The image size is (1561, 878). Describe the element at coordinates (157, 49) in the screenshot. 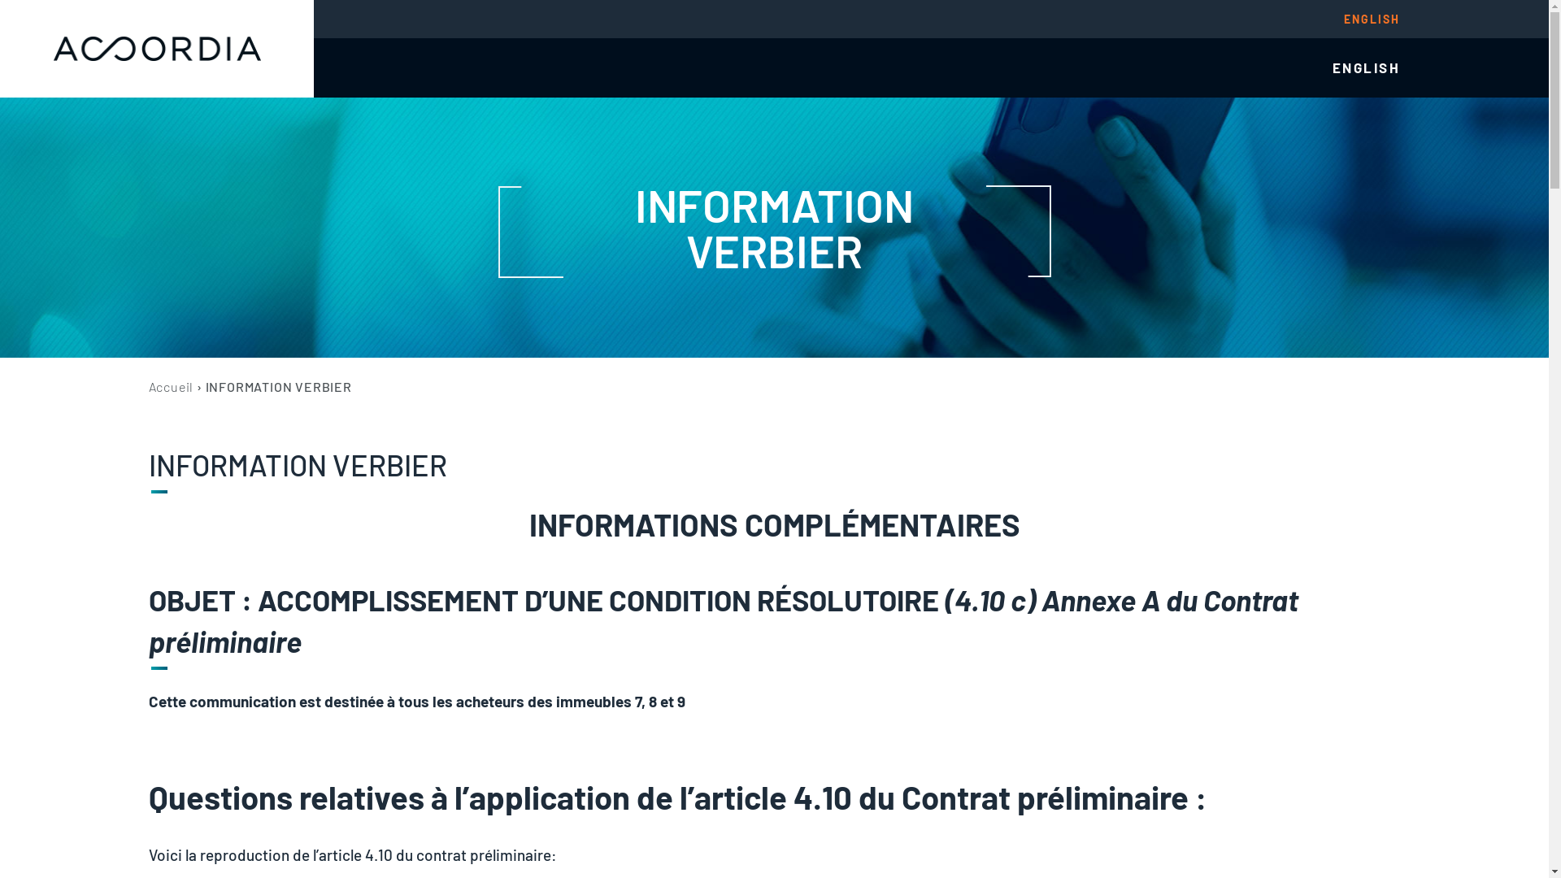

I see `logo` at that location.